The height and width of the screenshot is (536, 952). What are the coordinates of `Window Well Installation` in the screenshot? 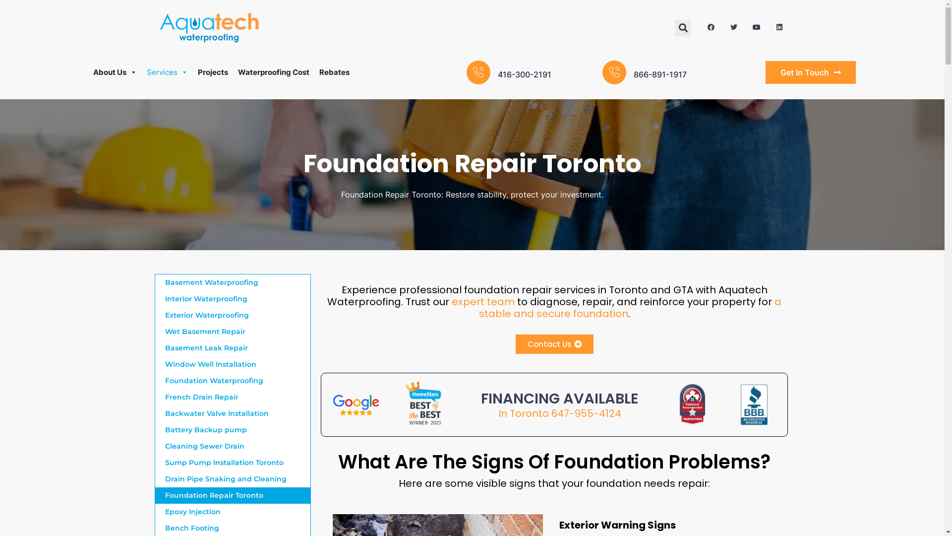 It's located at (233, 364).